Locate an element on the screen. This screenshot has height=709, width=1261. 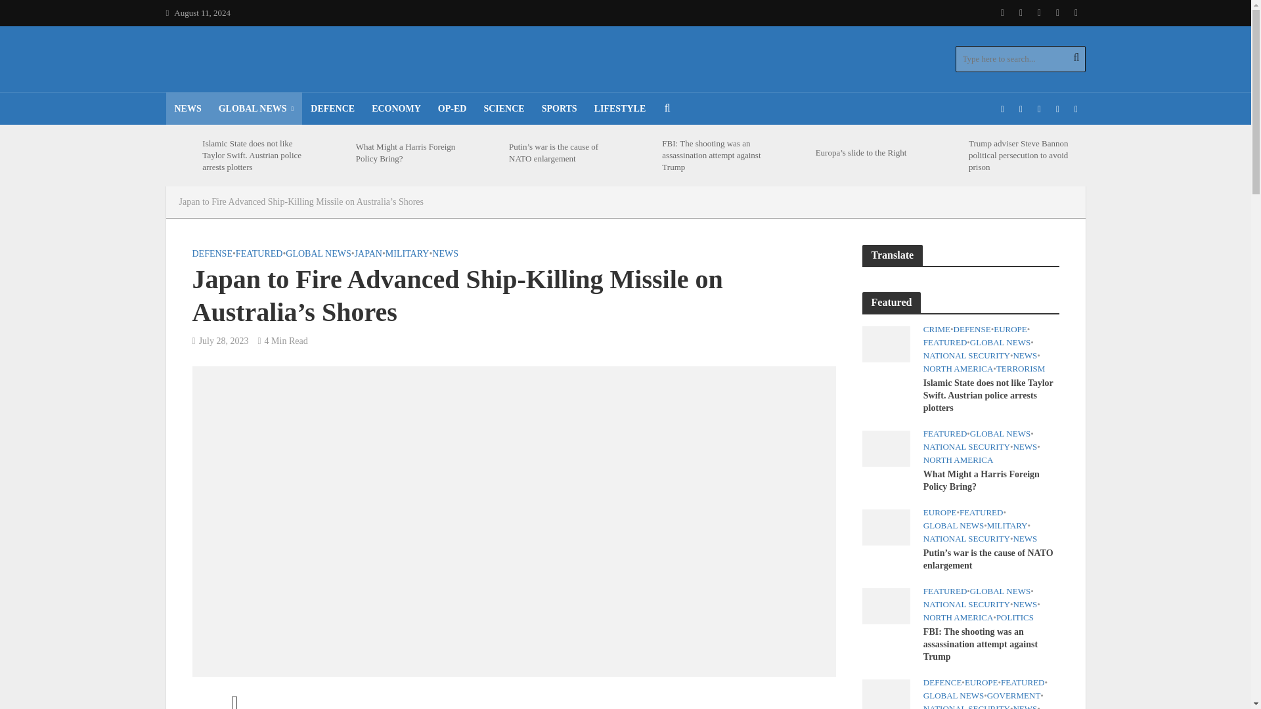
FBI: The shooting was an assassination attempt against Trump is located at coordinates (885, 605).